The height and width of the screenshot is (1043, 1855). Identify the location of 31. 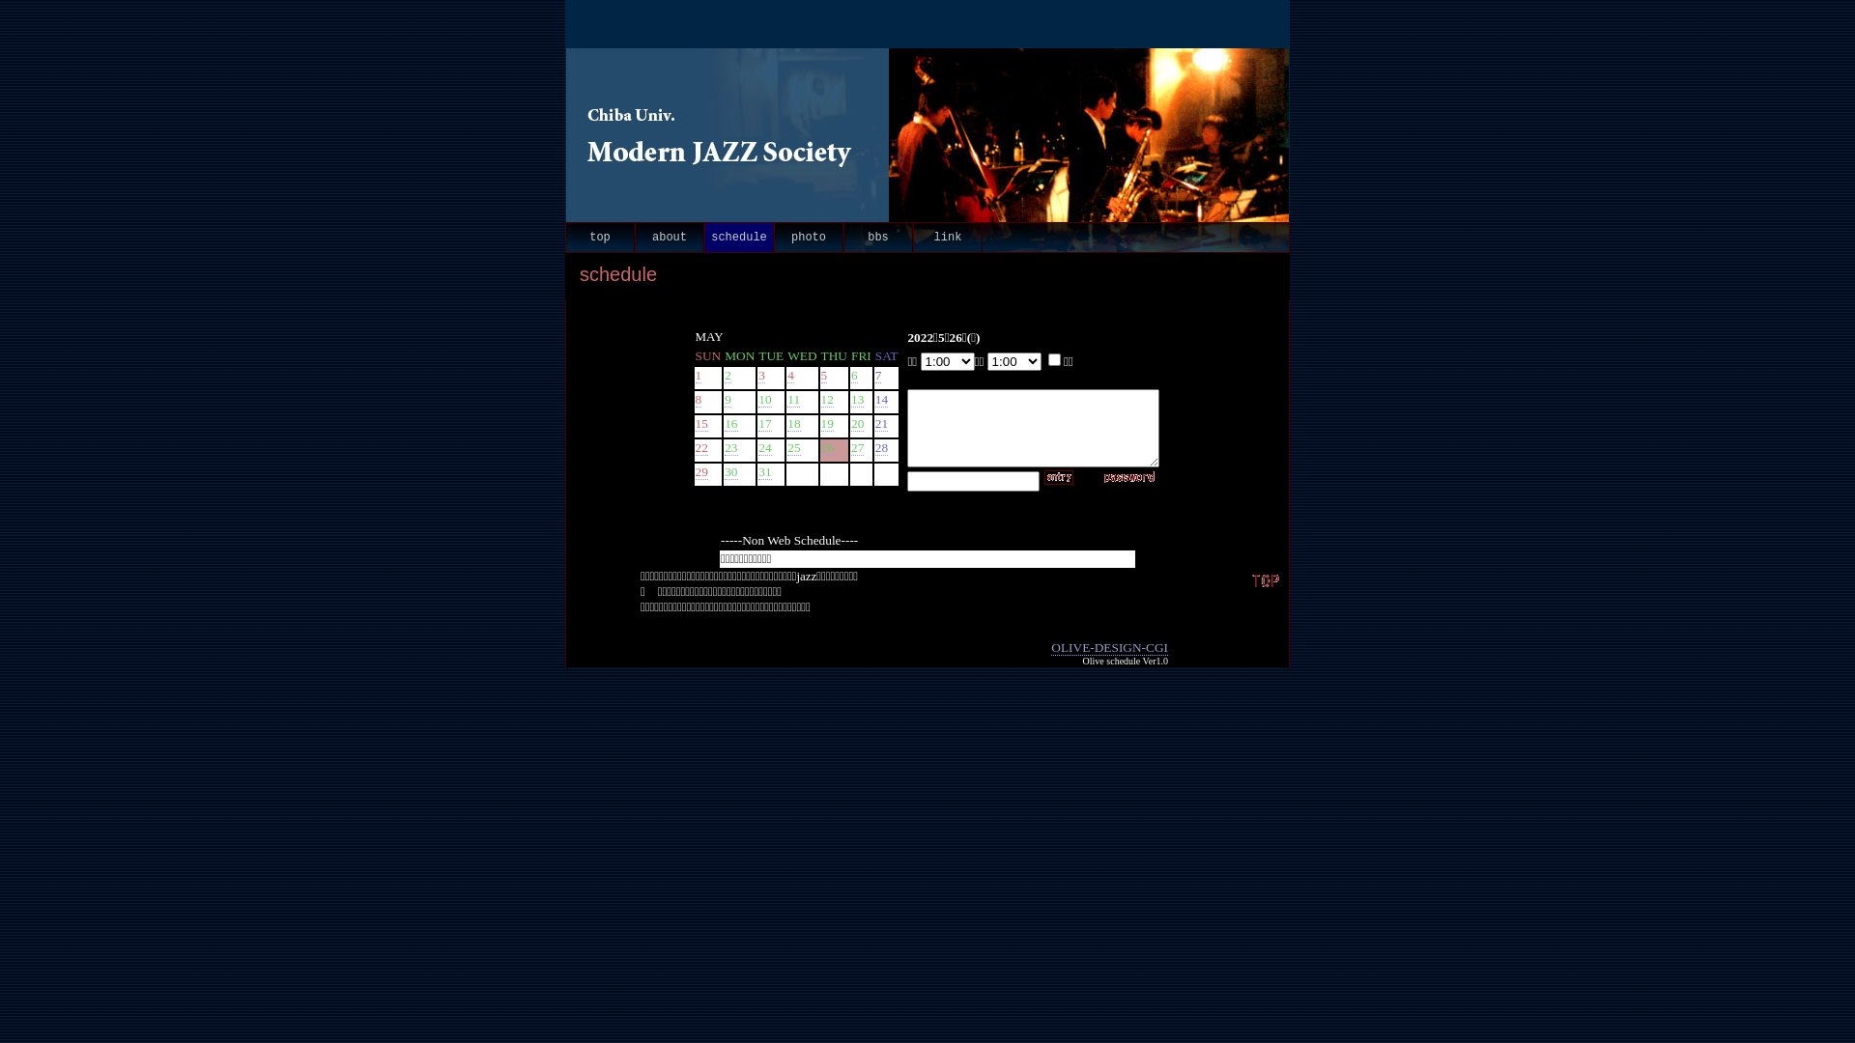
(765, 472).